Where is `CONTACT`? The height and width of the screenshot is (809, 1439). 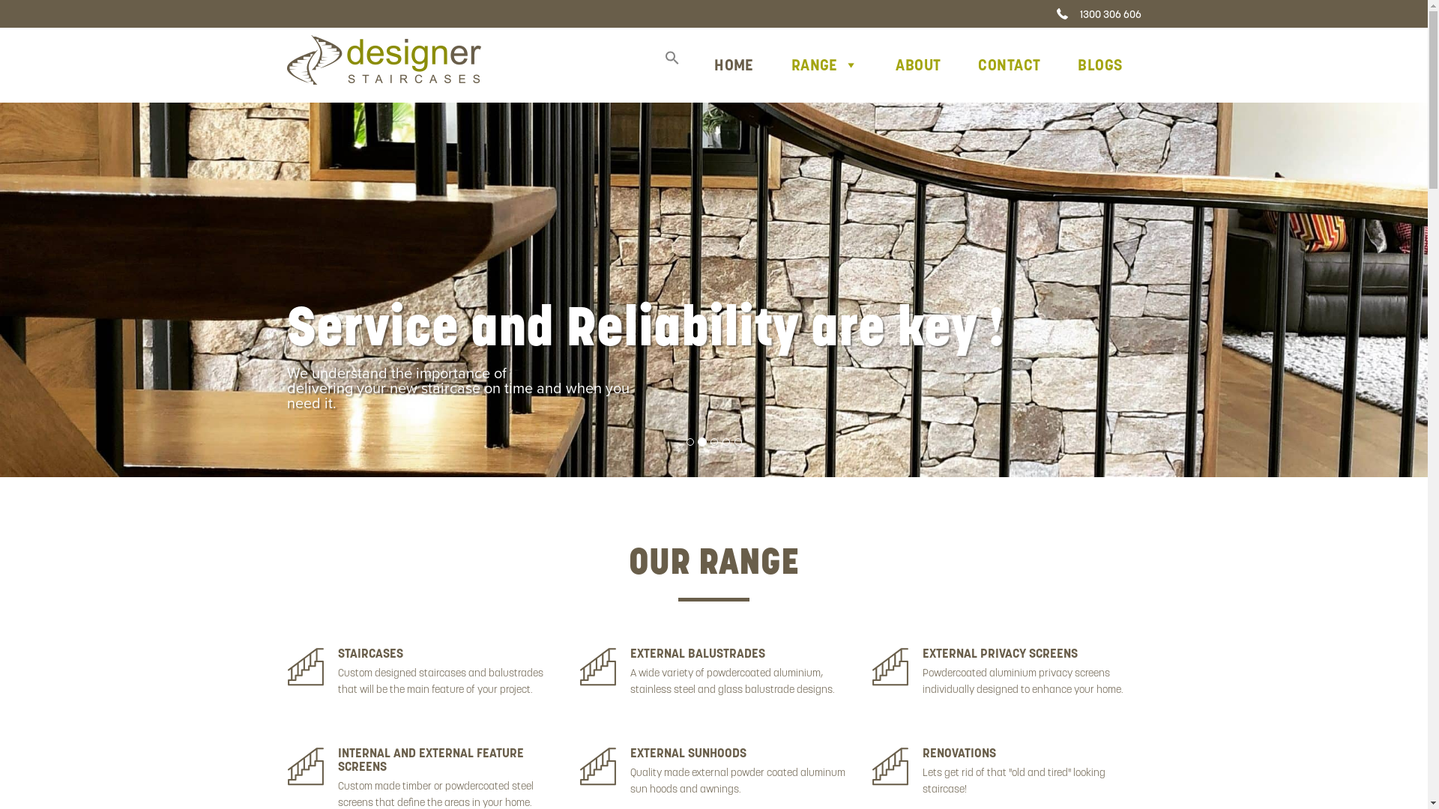 CONTACT is located at coordinates (1009, 64).